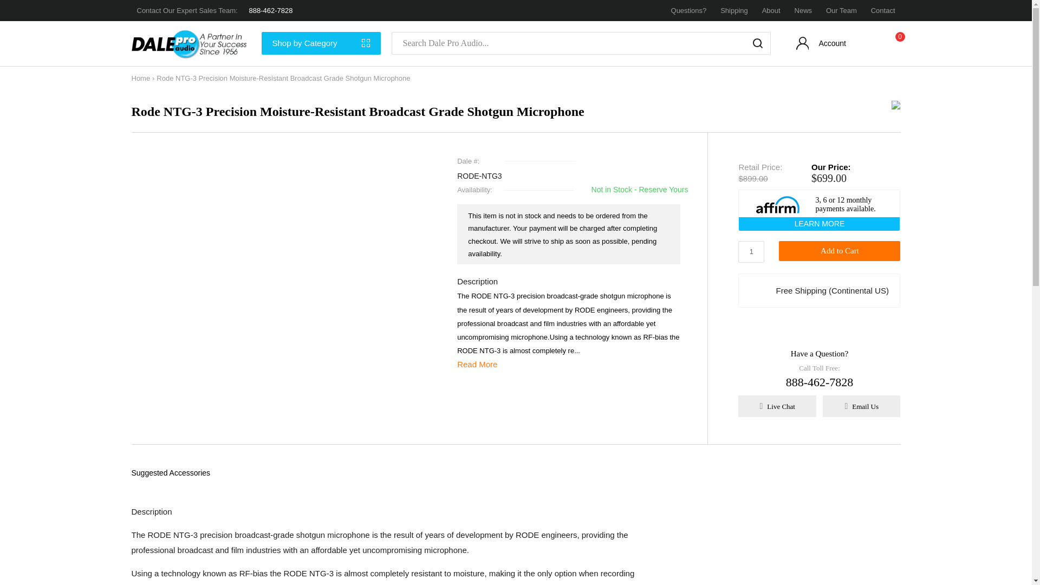  I want to click on Home, so click(140, 78).